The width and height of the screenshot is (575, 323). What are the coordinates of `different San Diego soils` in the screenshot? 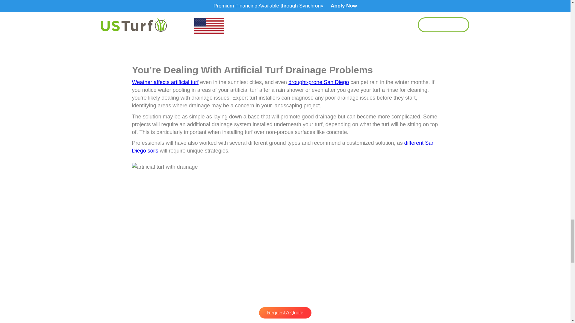 It's located at (283, 147).